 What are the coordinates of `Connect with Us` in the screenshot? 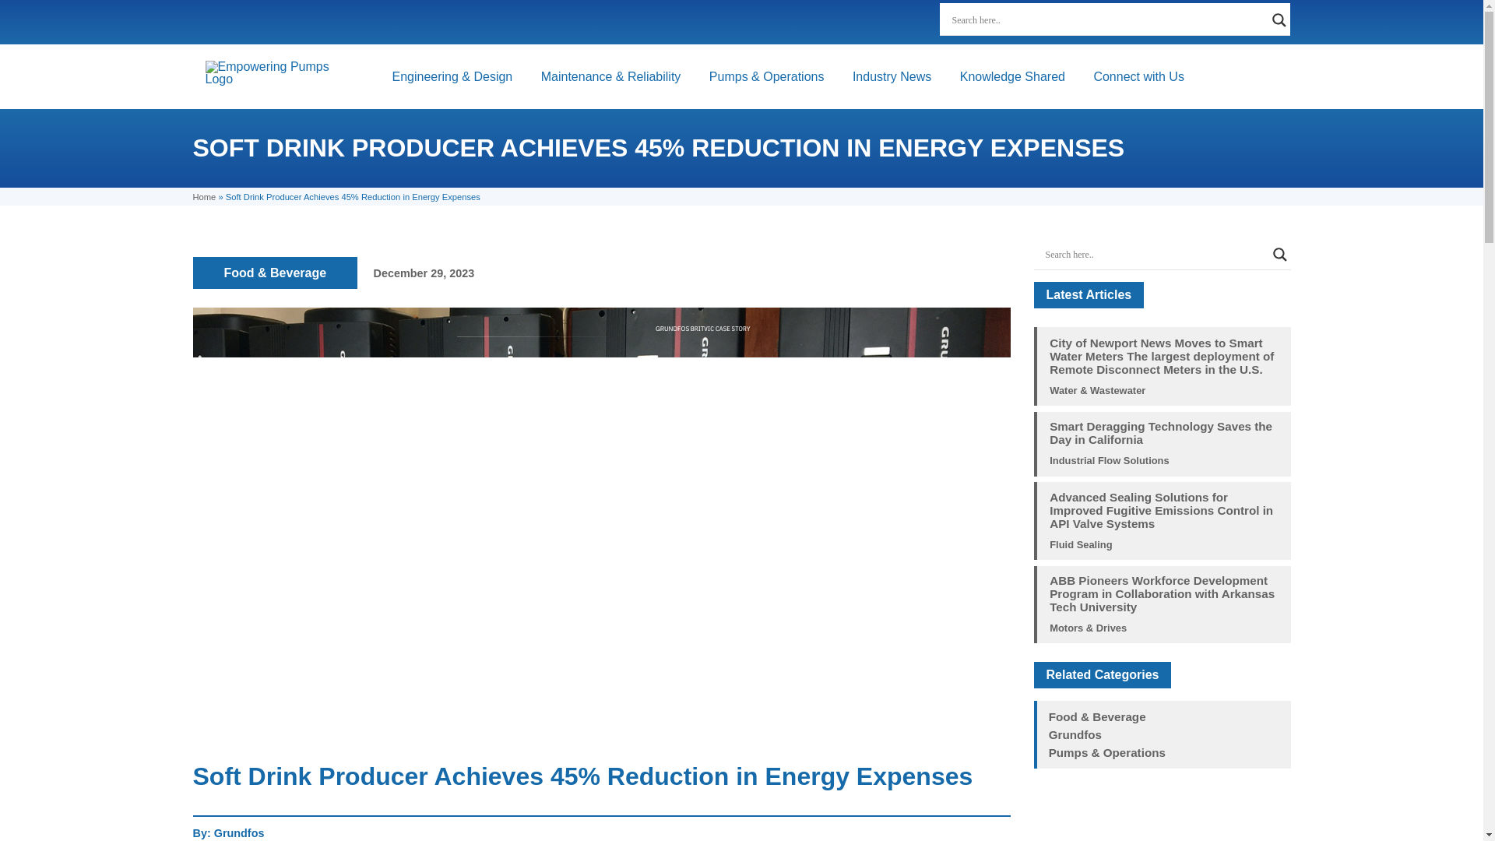 It's located at (1138, 76).